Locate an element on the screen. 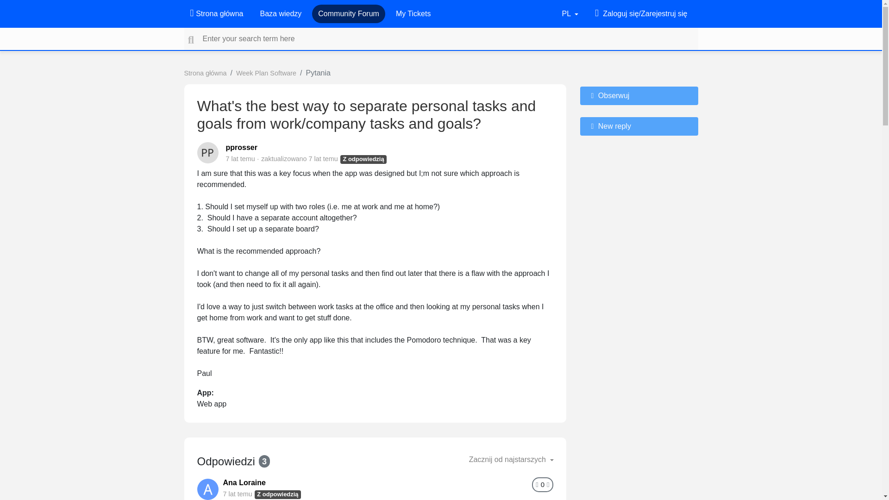 This screenshot has height=500, width=889. 14 grudnia 2017 10:09 is located at coordinates (323, 158).